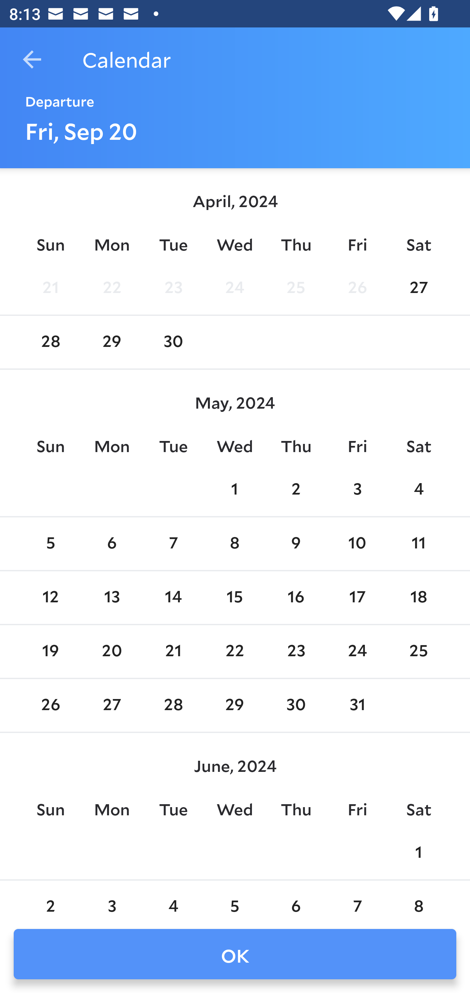 This screenshot has height=993, width=470. I want to click on 14, so click(173, 598).